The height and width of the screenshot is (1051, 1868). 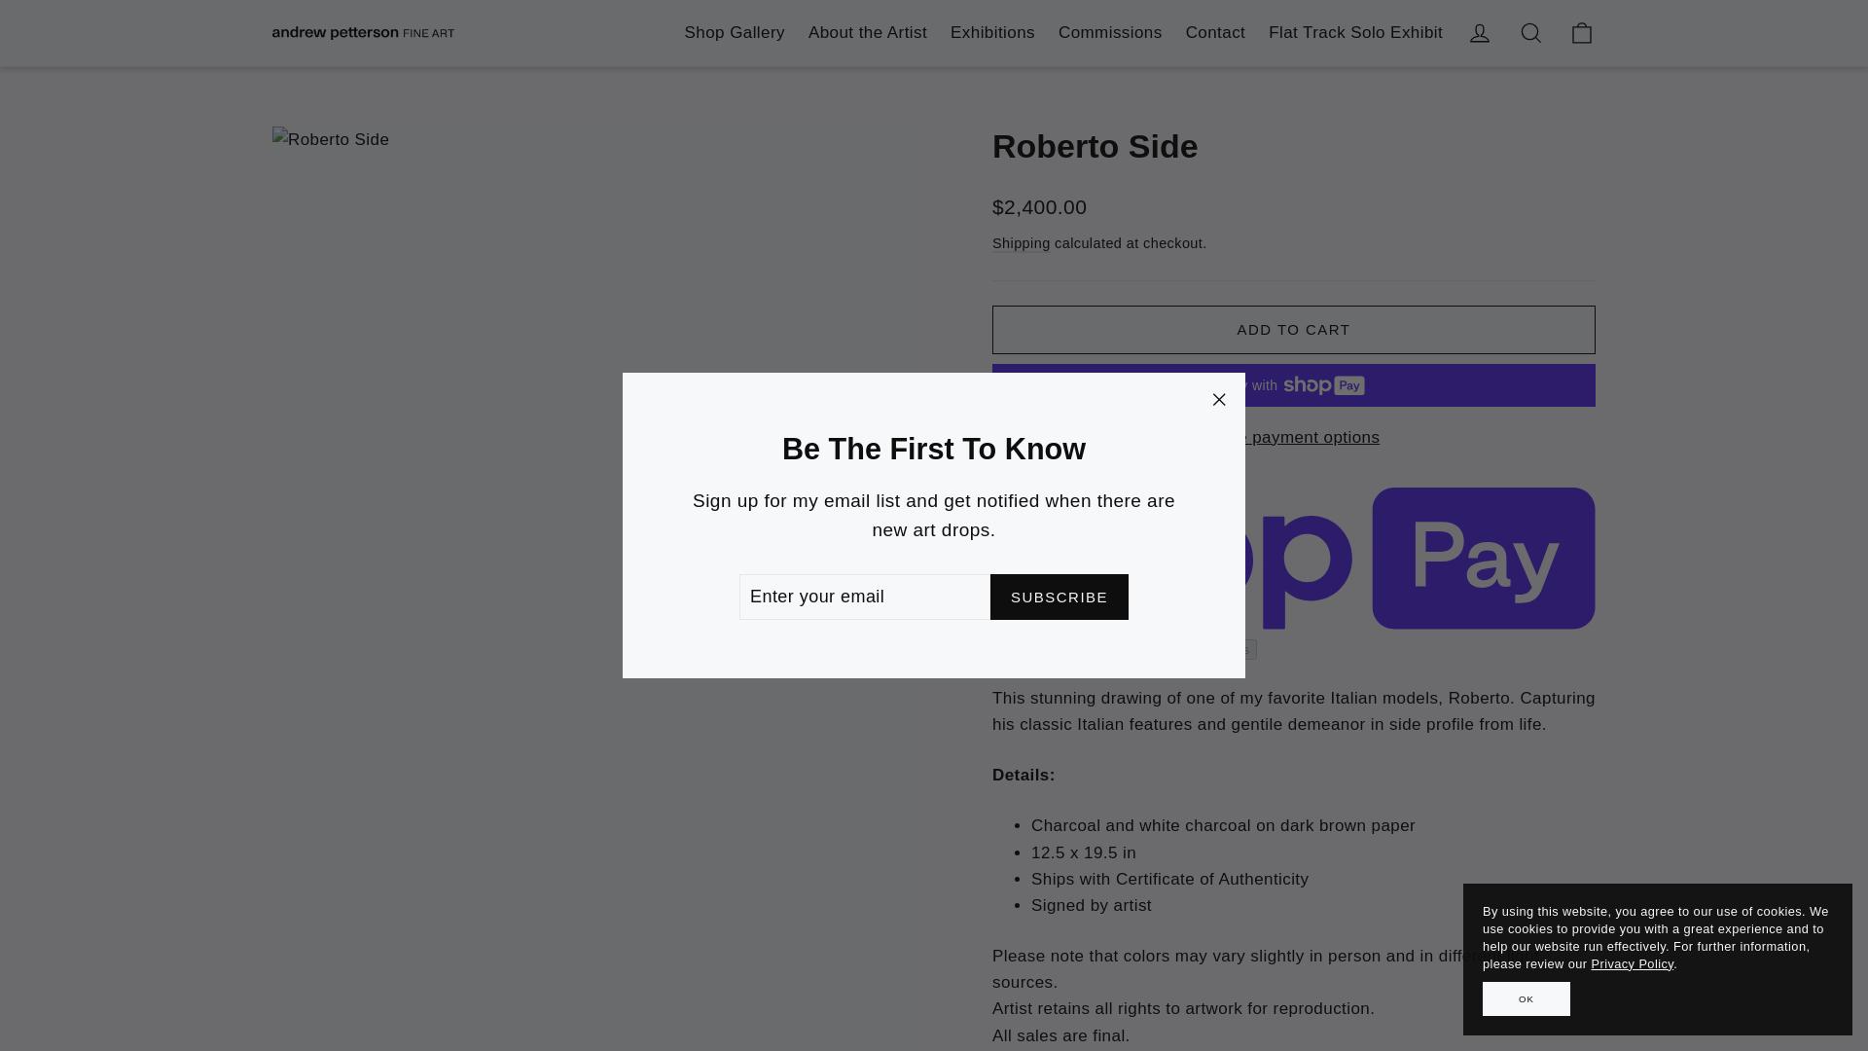 What do you see at coordinates (1110, 32) in the screenshot?
I see `Commissions` at bounding box center [1110, 32].